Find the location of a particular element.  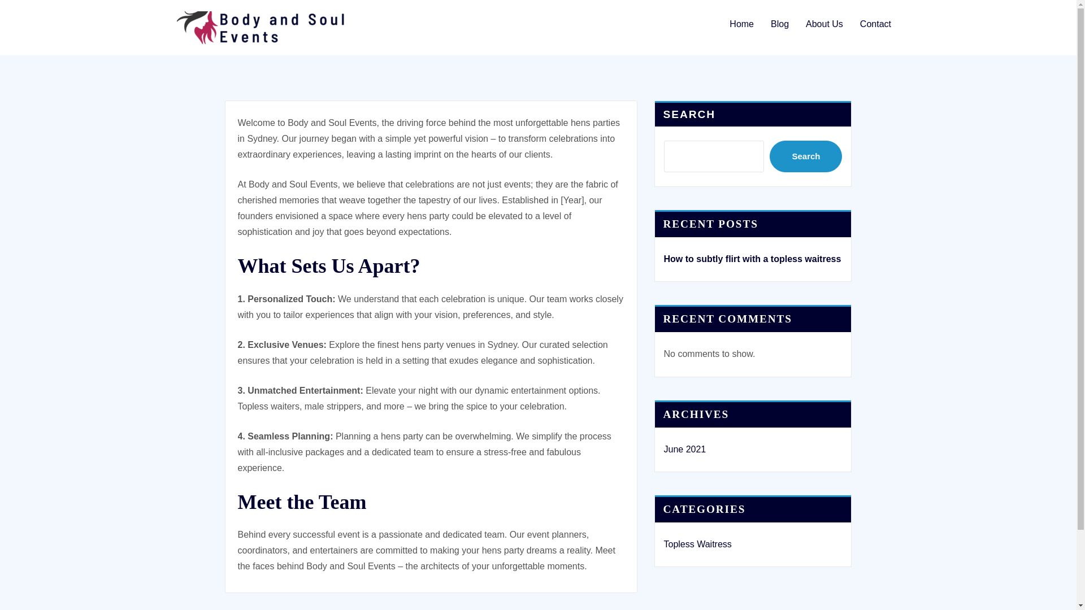

Search is located at coordinates (805, 156).